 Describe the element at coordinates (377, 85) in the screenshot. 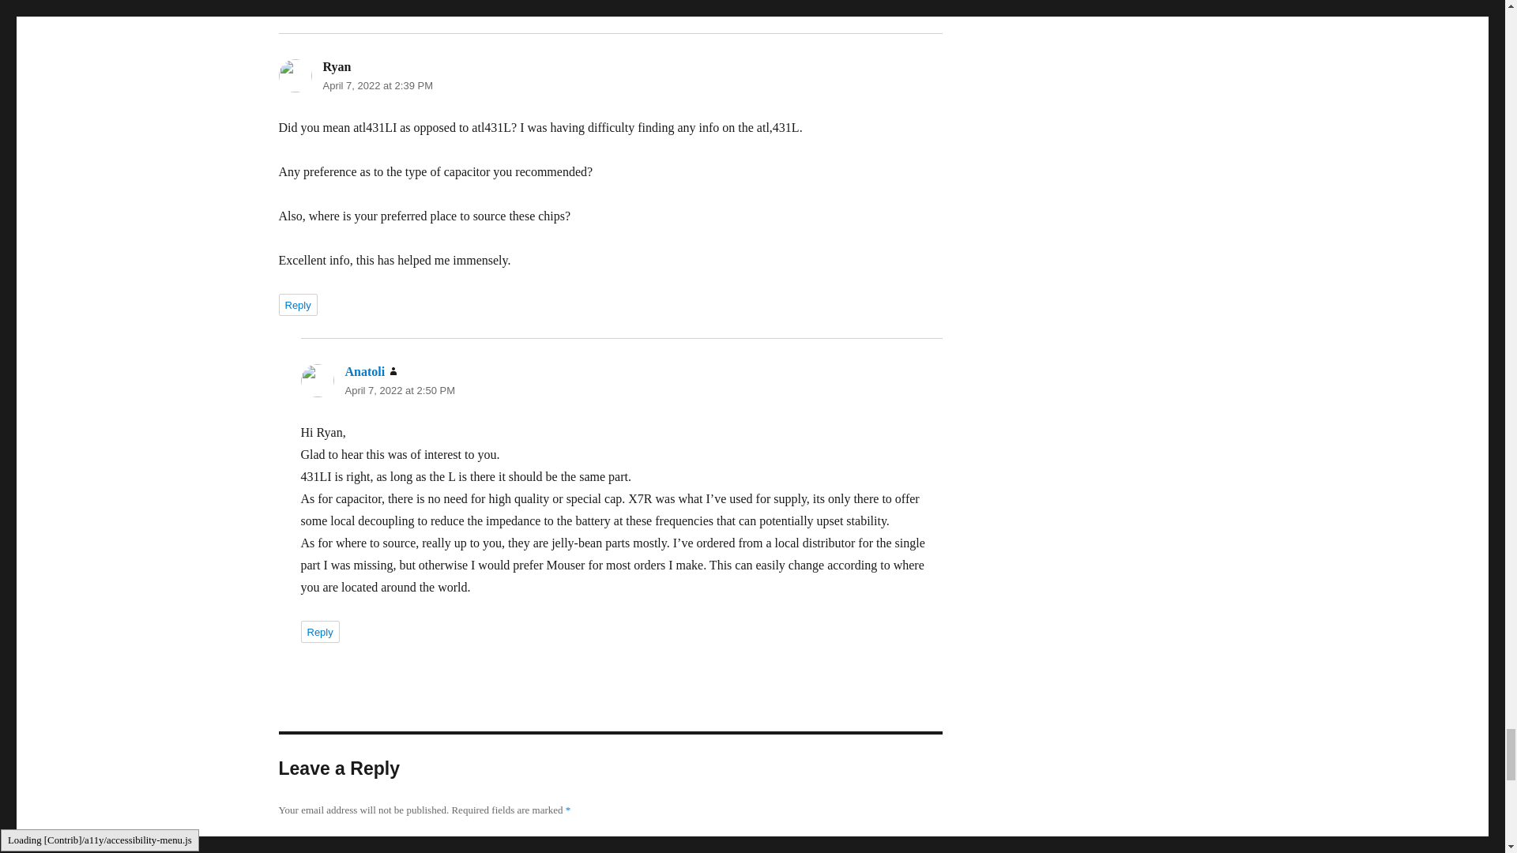

I see `April 7, 2022 at 2:39 PM` at that location.